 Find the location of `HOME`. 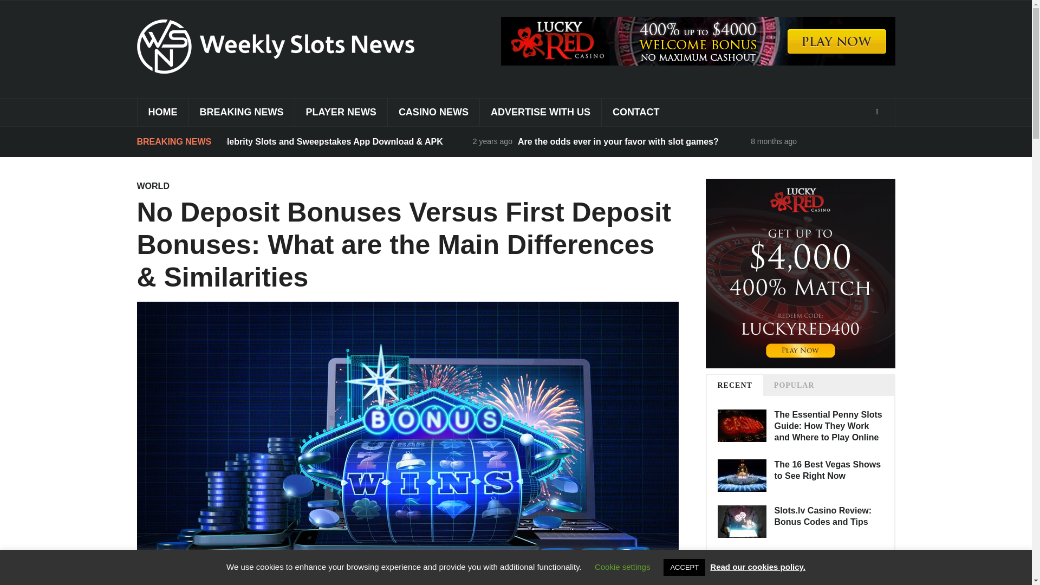

HOME is located at coordinates (162, 113).